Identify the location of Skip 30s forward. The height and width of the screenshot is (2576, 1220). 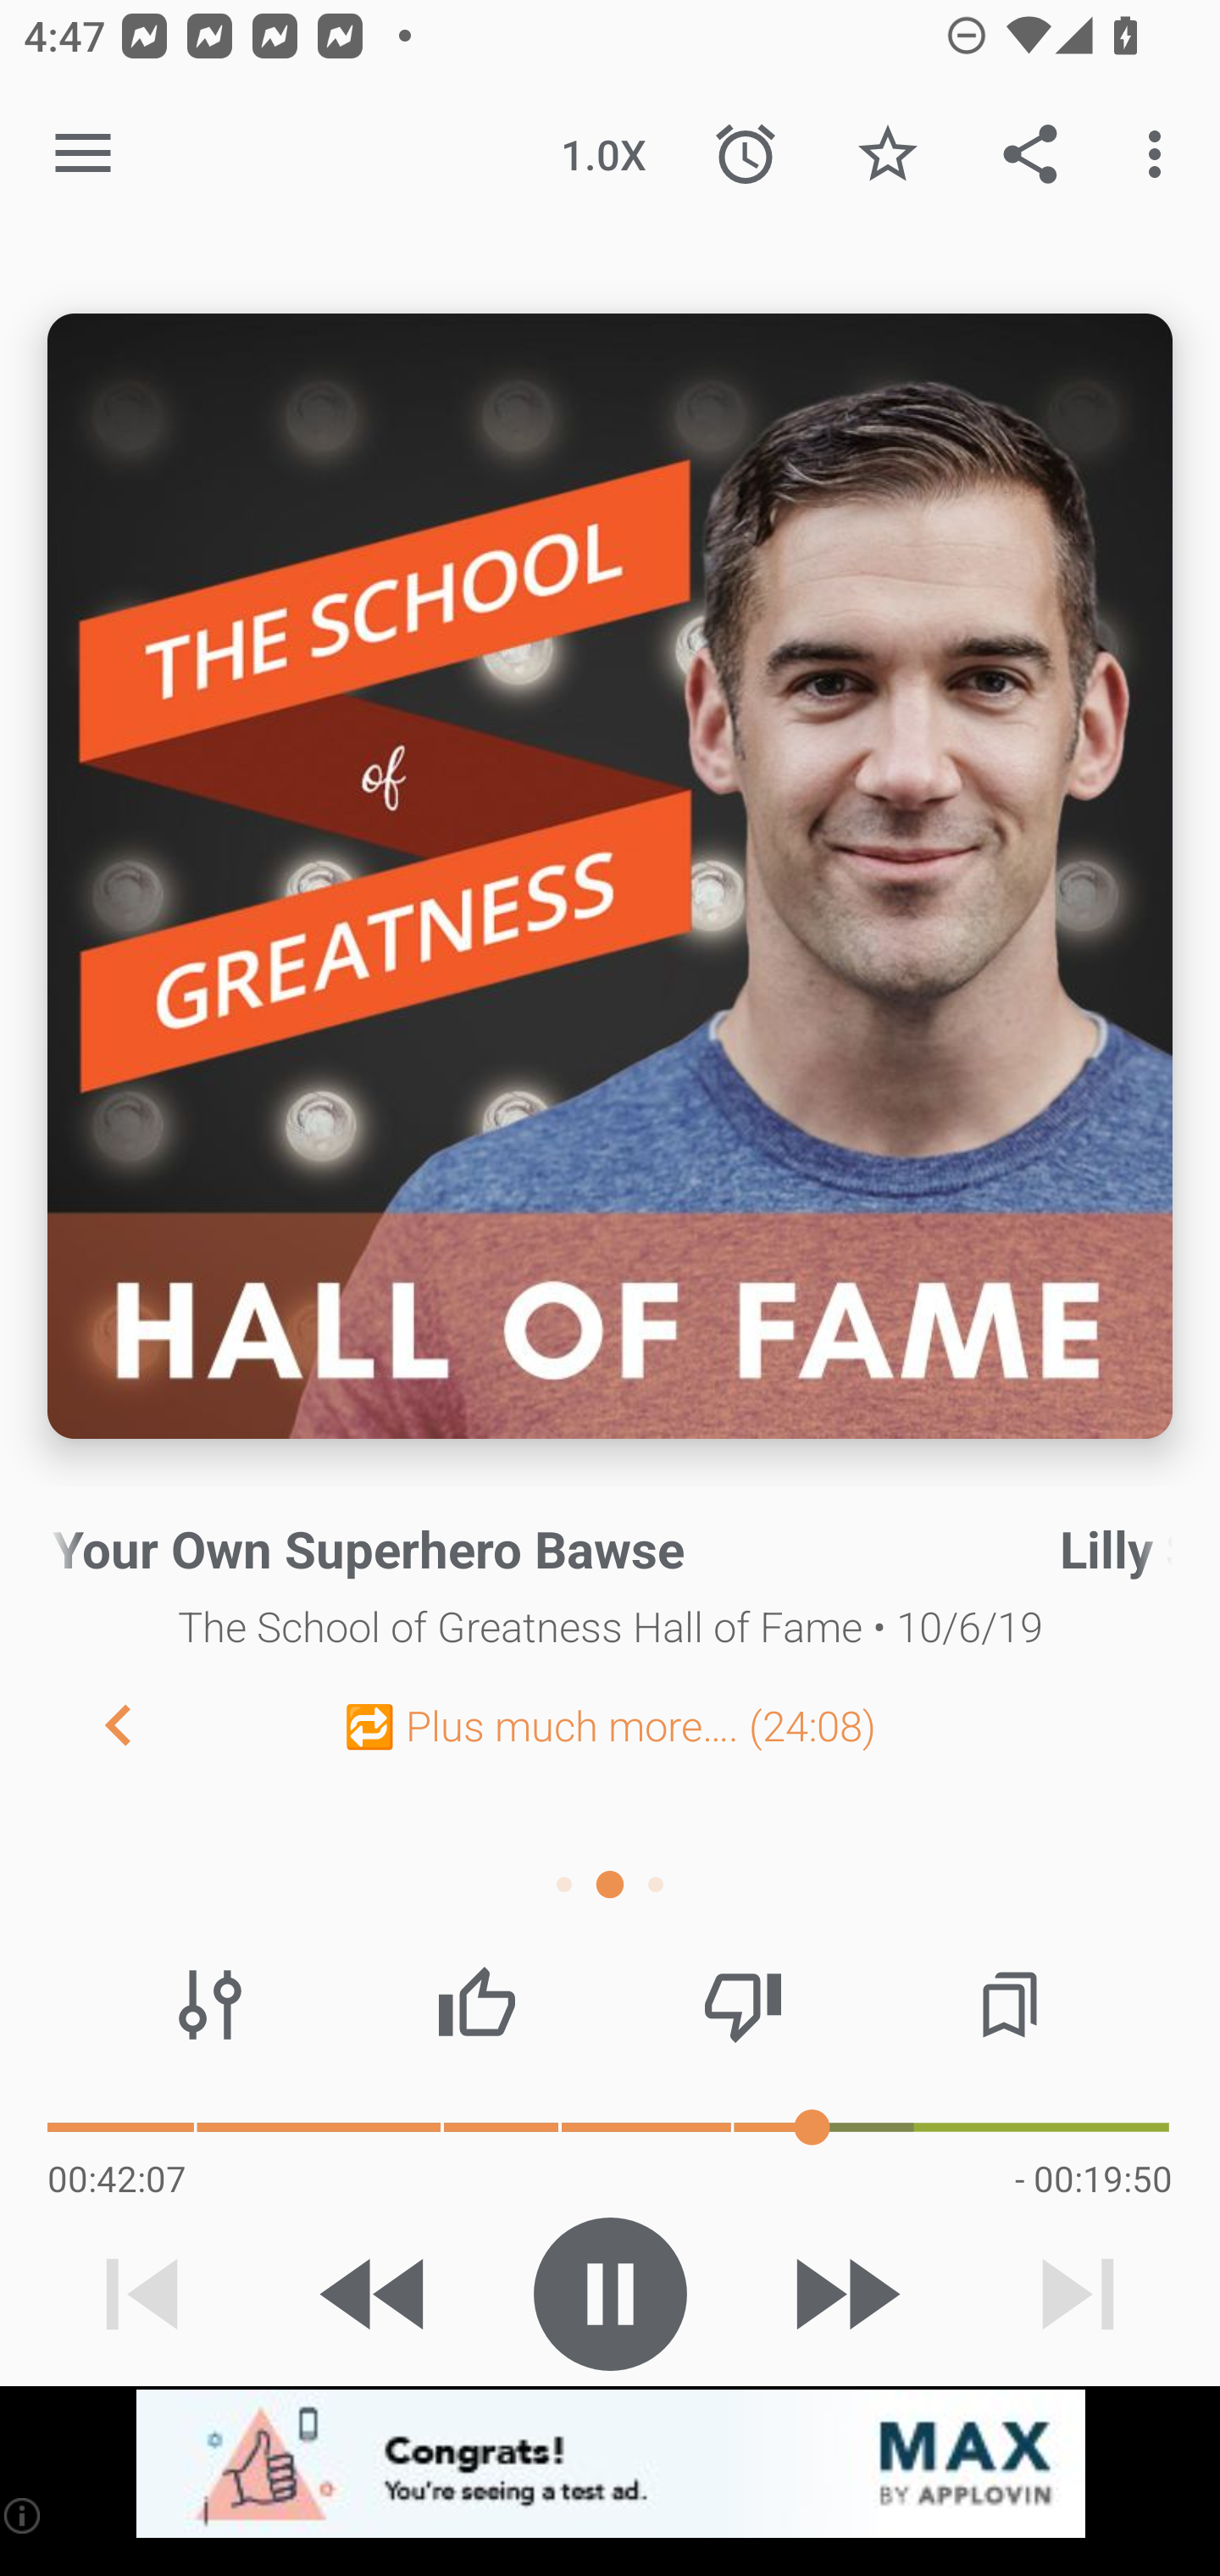
(844, 2294).